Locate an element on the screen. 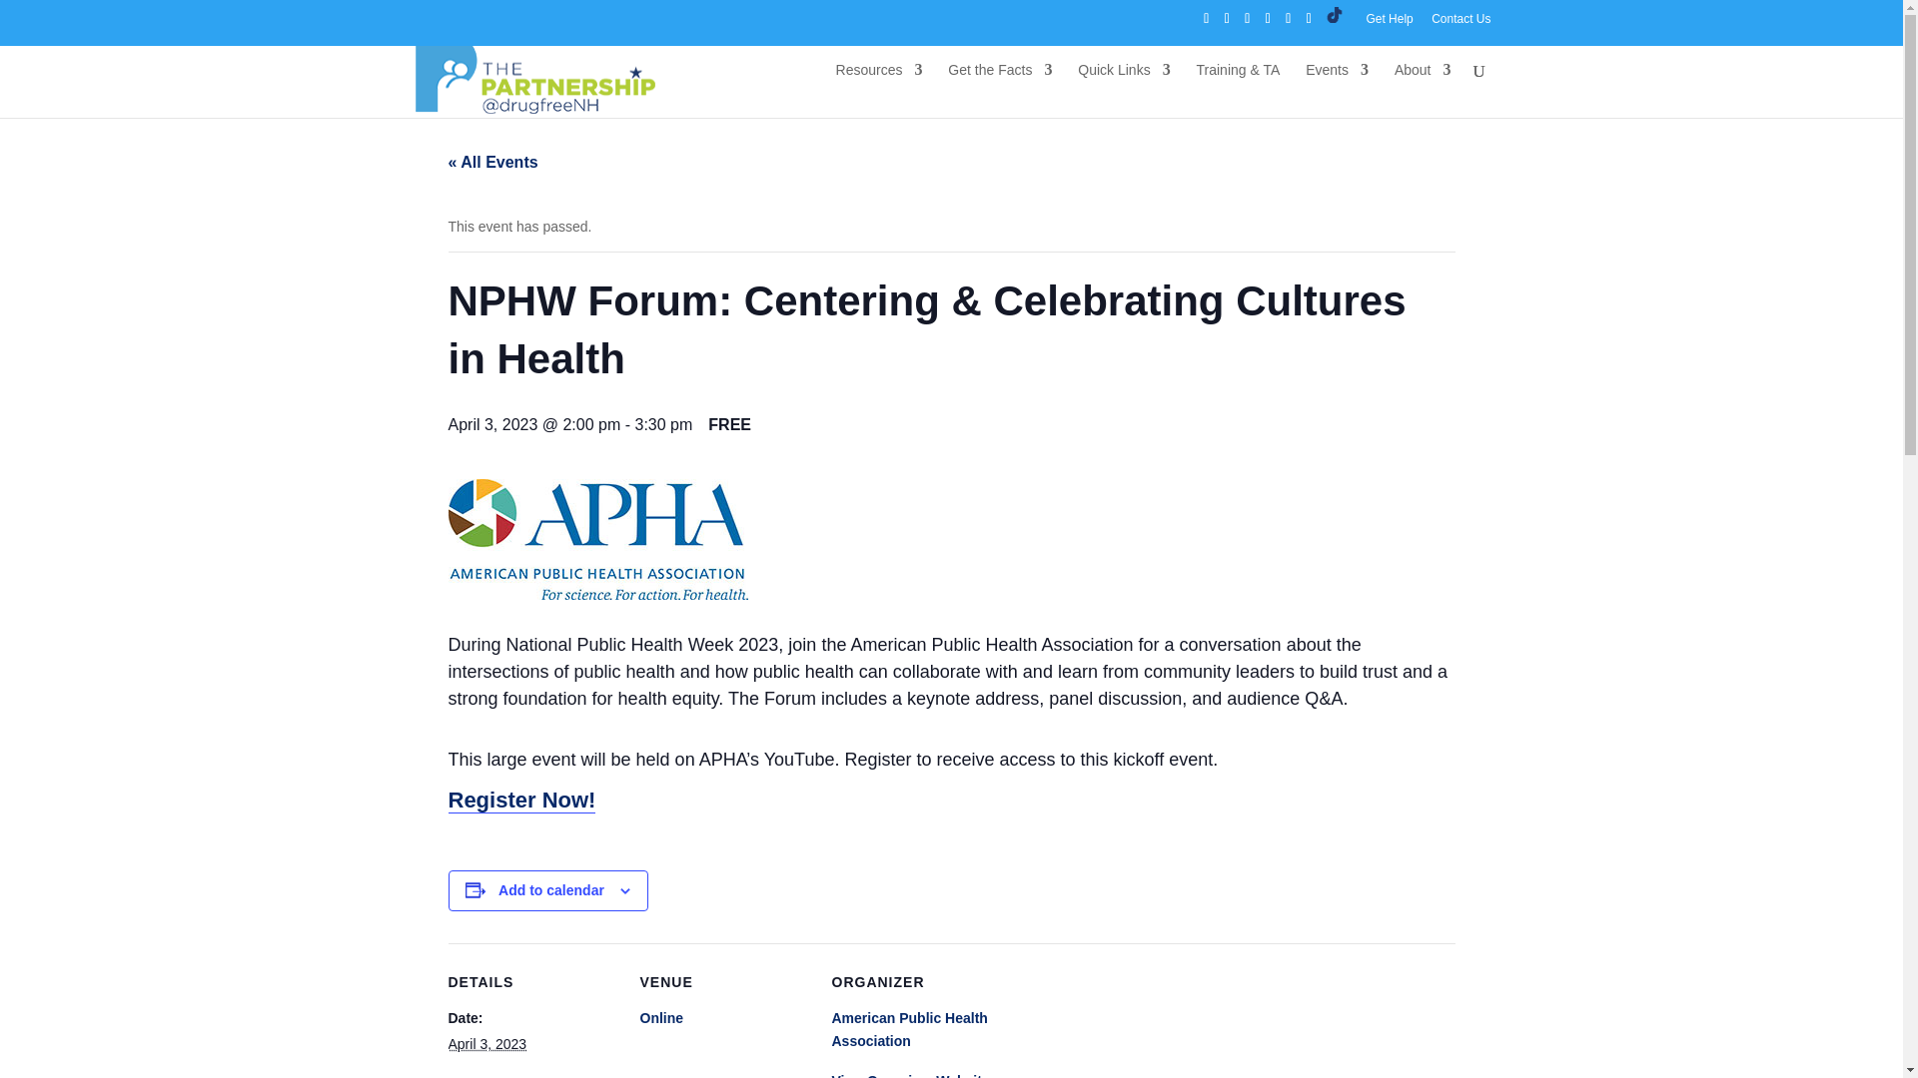 The height and width of the screenshot is (1078, 1918). Quick Links is located at coordinates (1124, 86).